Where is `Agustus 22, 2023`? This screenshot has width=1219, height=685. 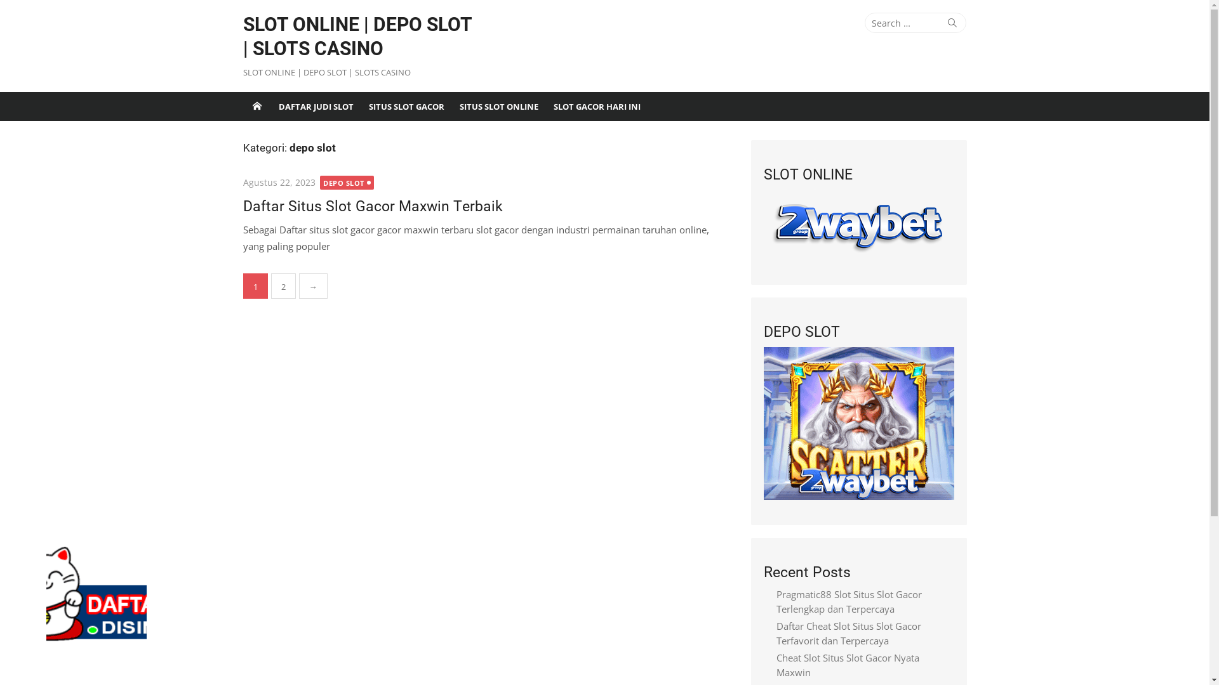 Agustus 22, 2023 is located at coordinates (279, 183).